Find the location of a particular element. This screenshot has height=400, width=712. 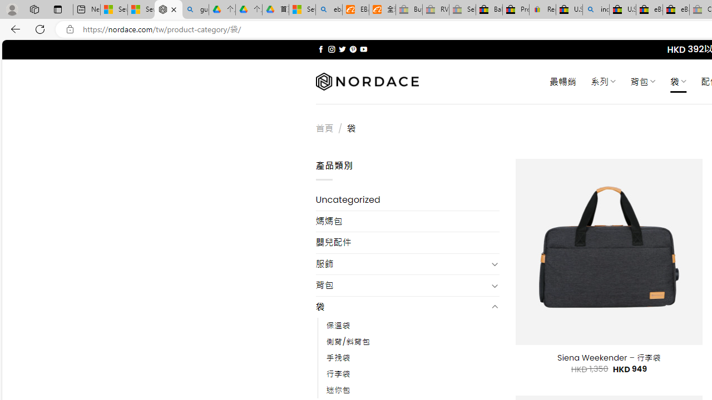

guge yunpan - Search is located at coordinates (195, 10).